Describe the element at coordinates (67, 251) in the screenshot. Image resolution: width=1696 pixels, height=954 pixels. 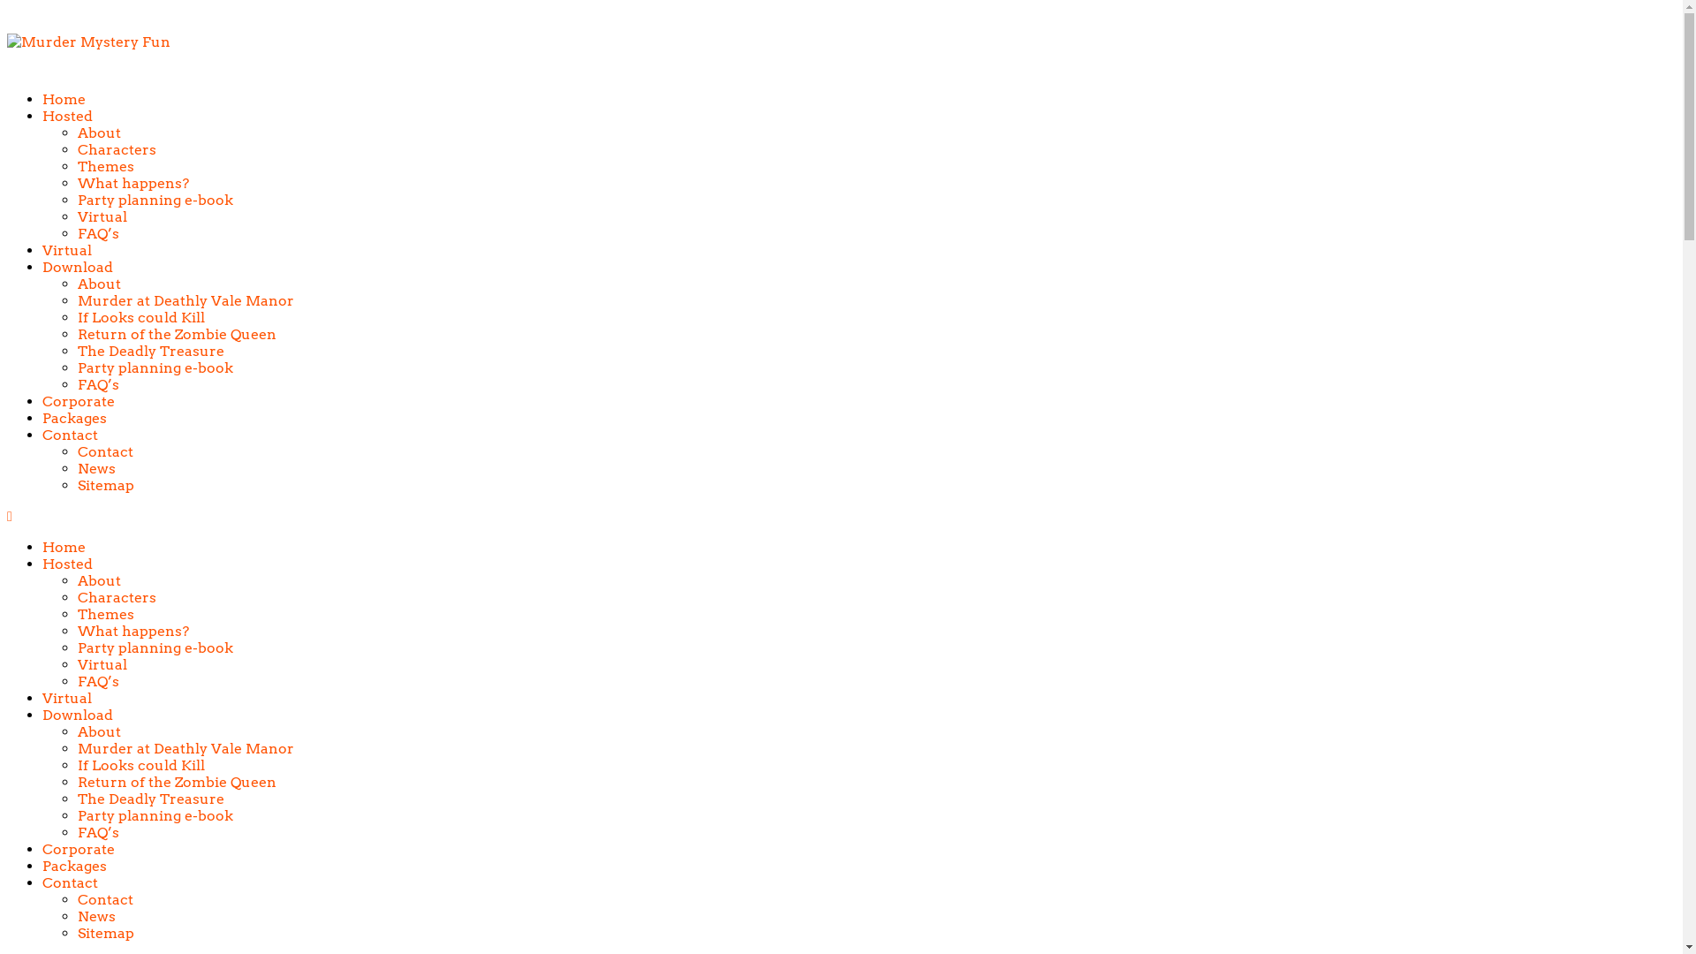
I see `Virtual` at that location.